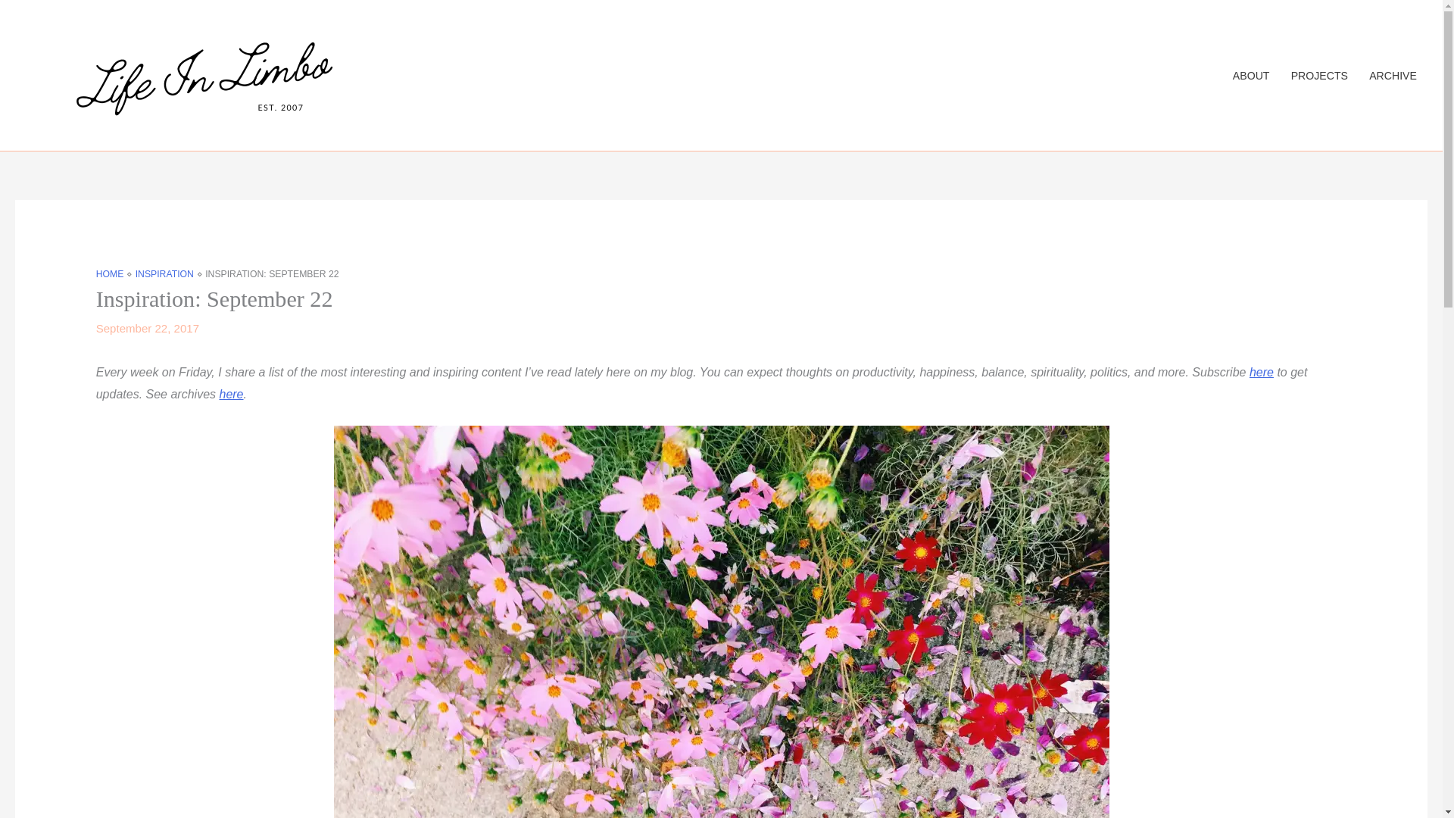 This screenshot has height=818, width=1454. Describe the element at coordinates (1251, 76) in the screenshot. I see `ABOUT` at that location.